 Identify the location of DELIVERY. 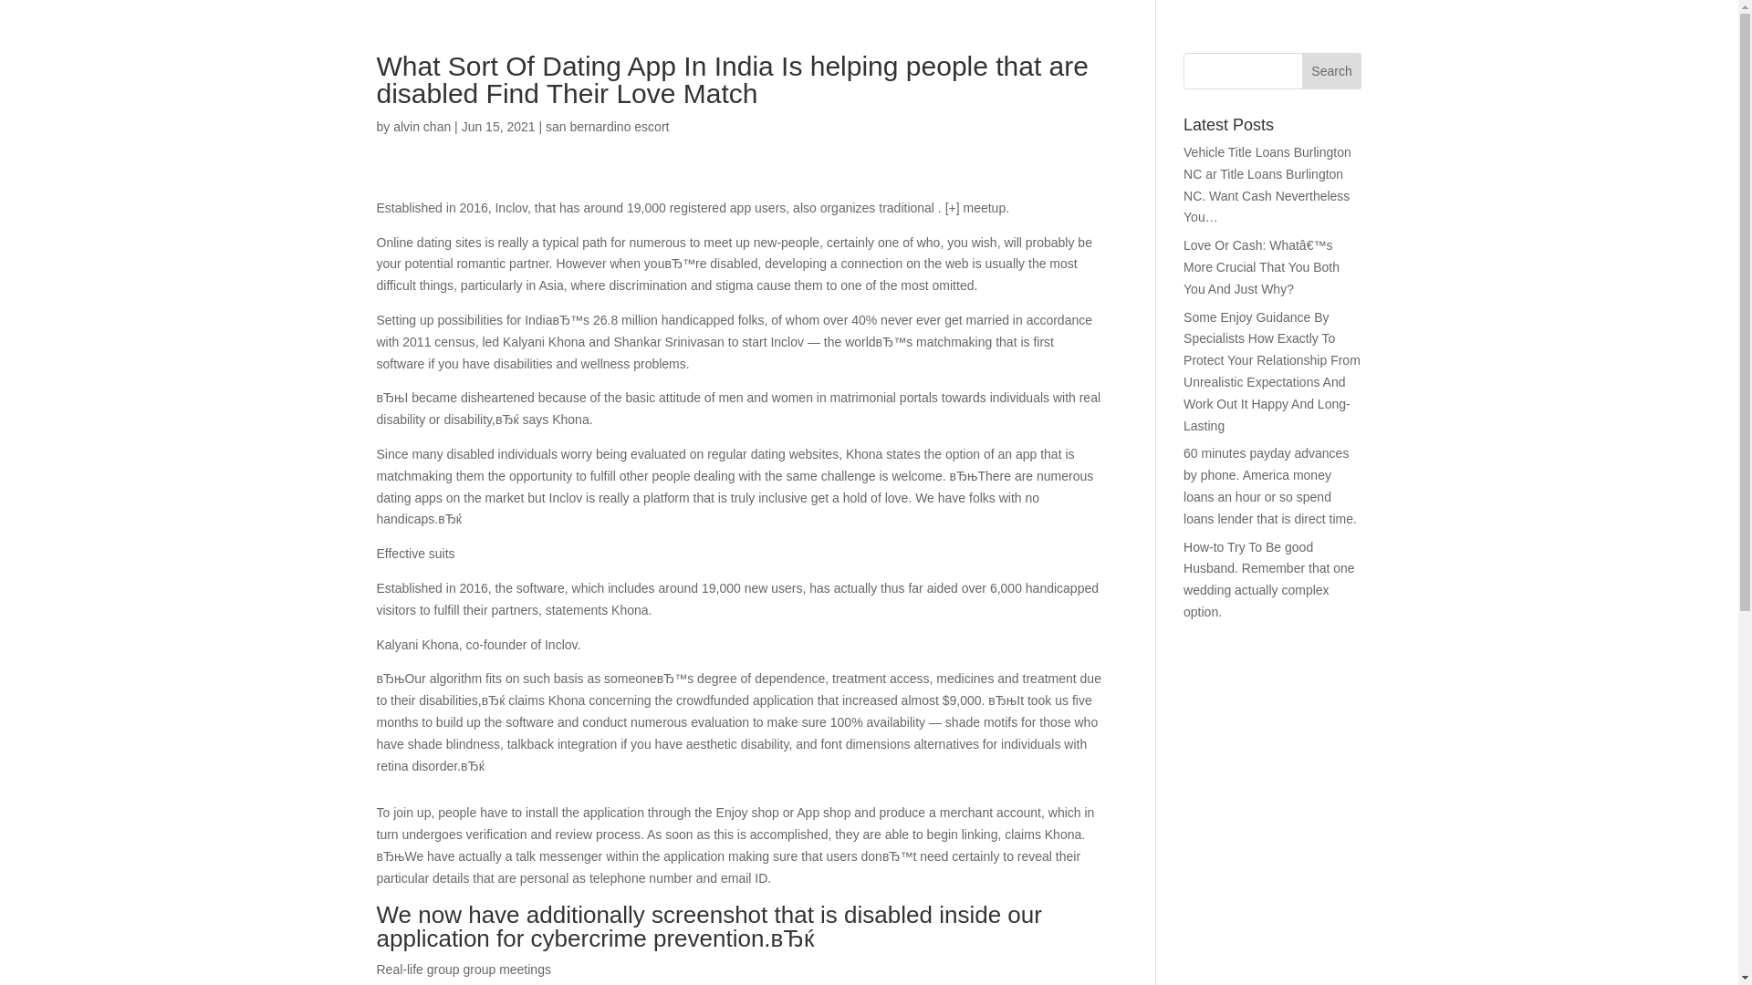
(1552, 51).